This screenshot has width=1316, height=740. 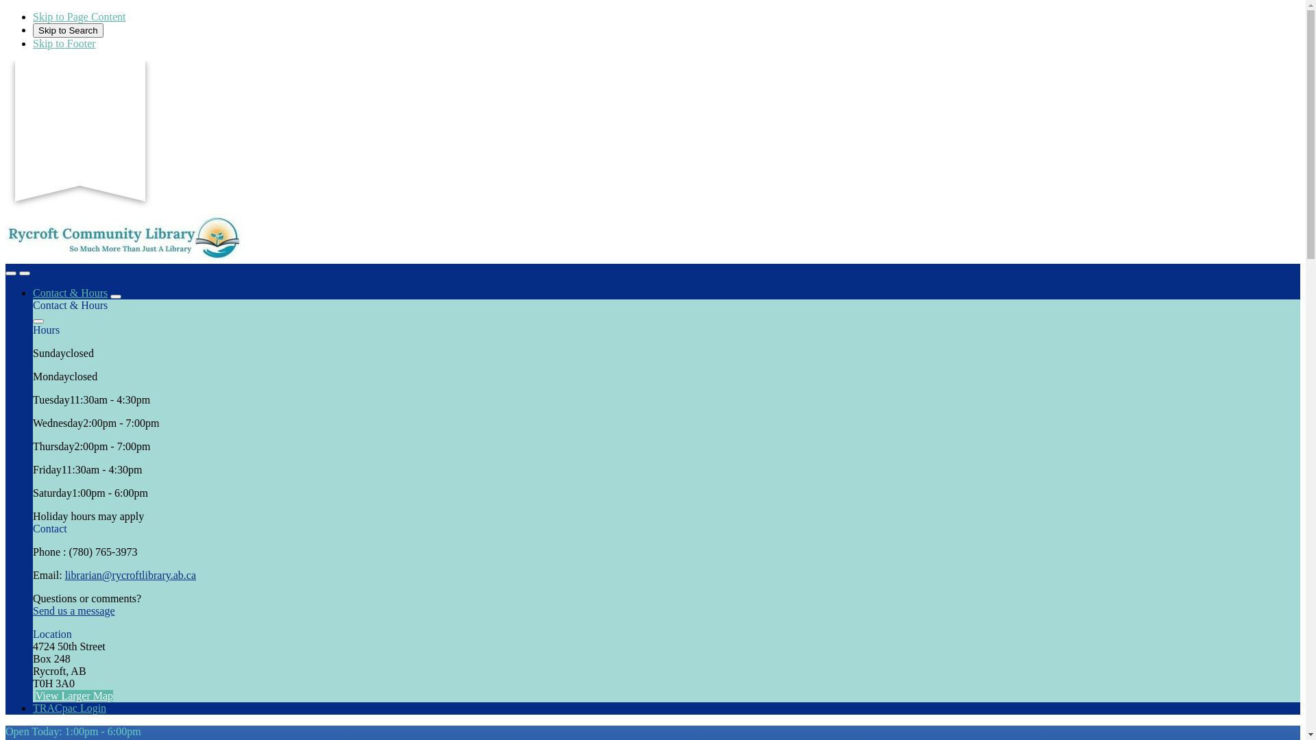 I want to click on View Larger Map, so click(x=74, y=696).